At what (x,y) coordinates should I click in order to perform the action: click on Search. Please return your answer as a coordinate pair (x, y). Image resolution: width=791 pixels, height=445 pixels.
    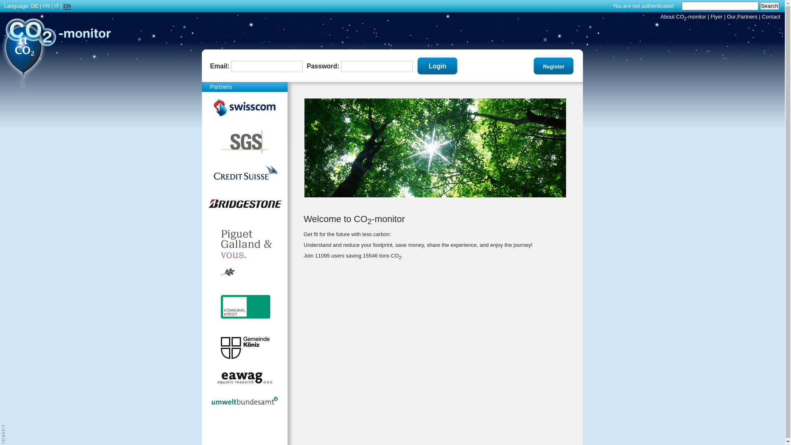
    Looking at the image, I should click on (770, 6).